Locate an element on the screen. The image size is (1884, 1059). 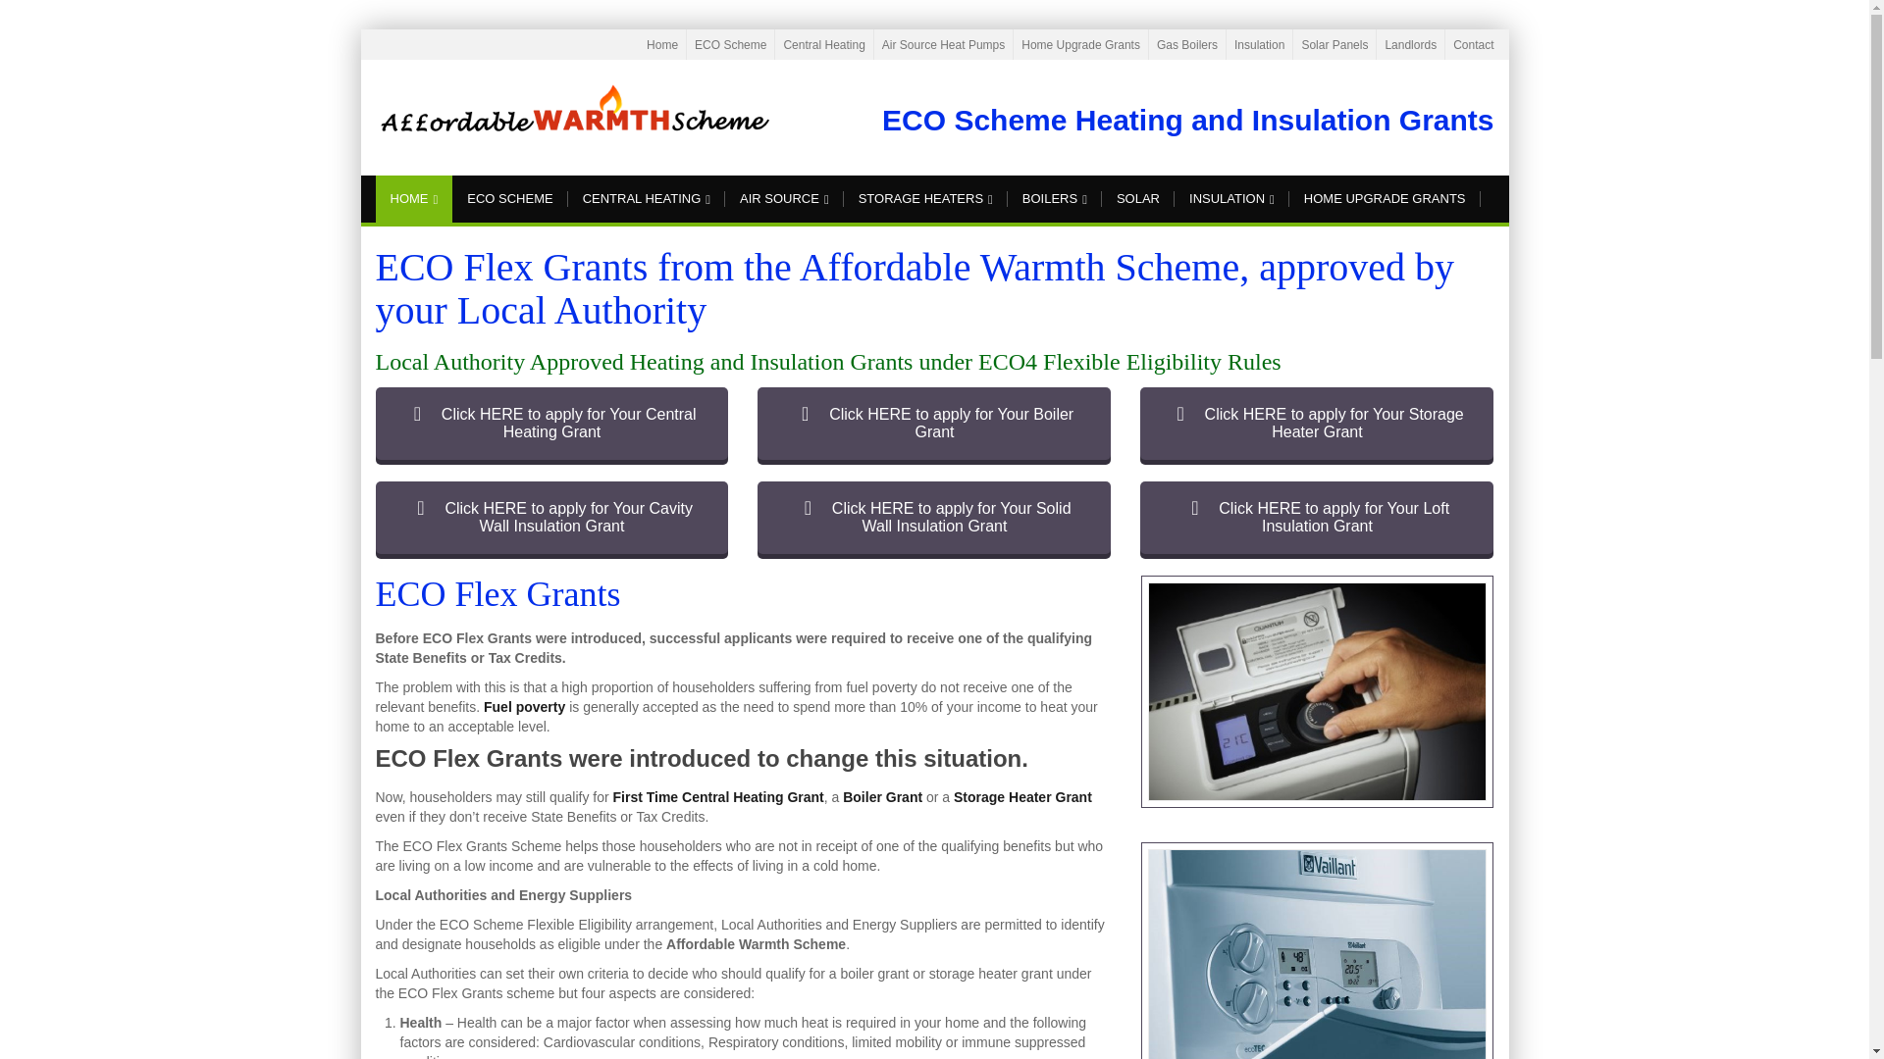
Contact is located at coordinates (1473, 44).